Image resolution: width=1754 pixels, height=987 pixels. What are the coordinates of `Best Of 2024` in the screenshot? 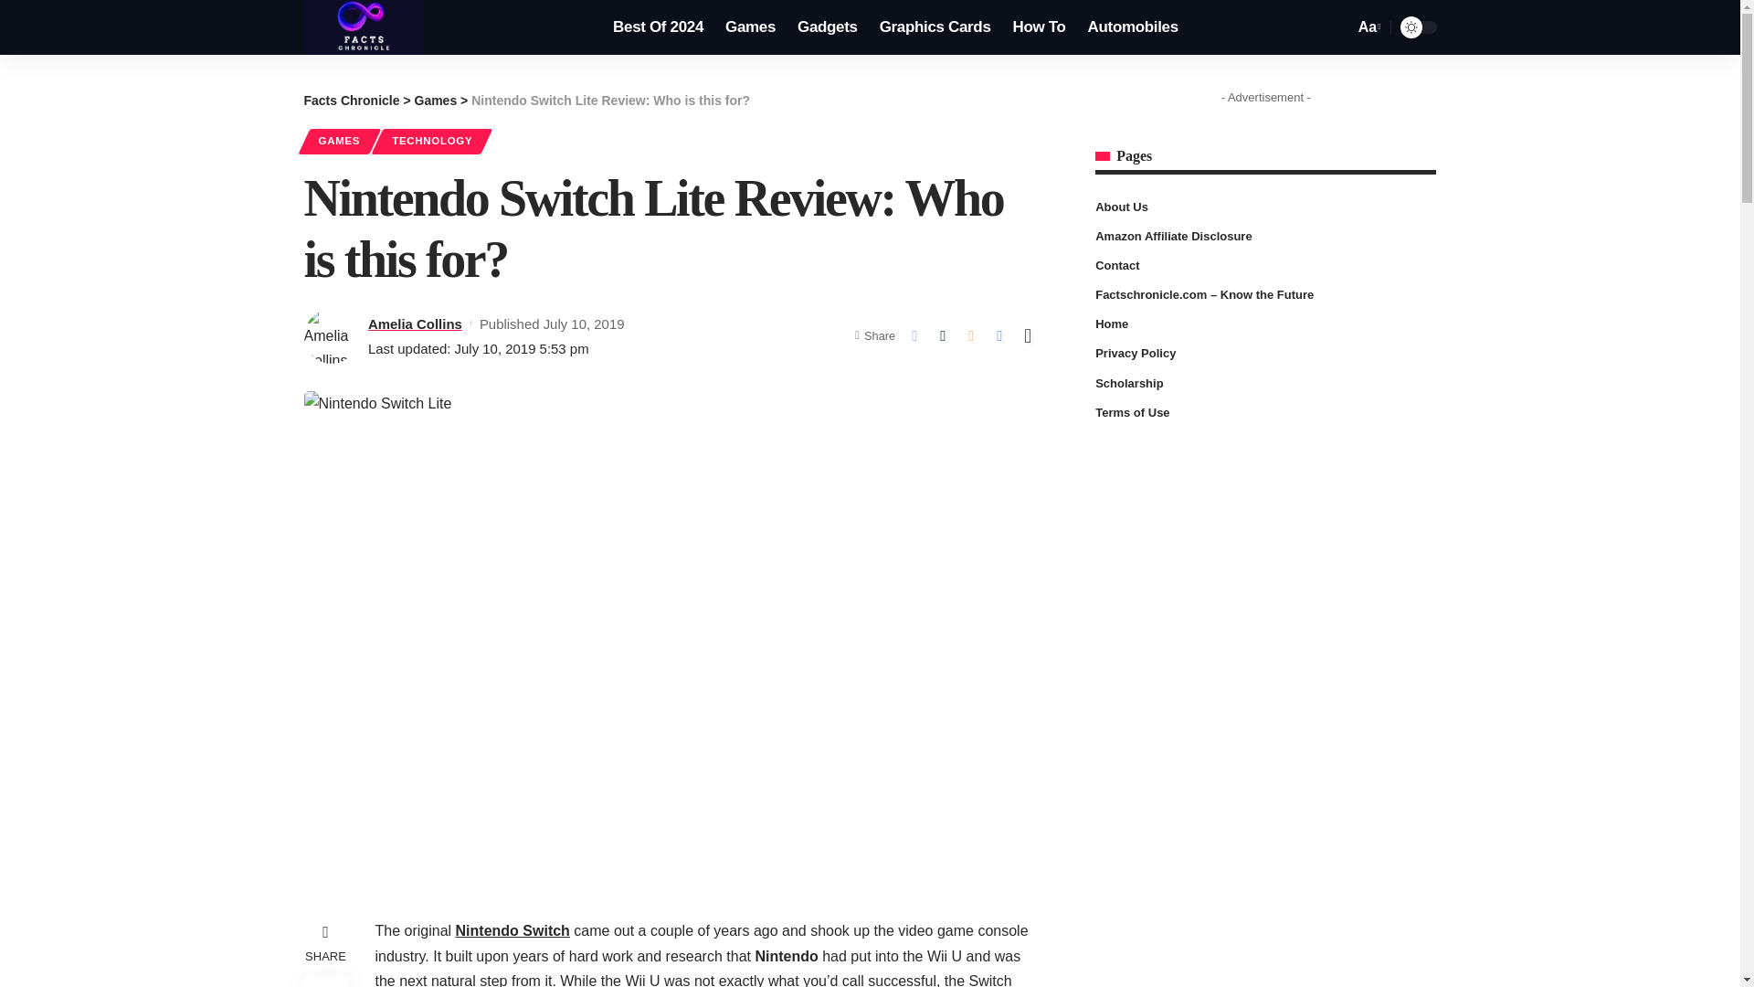 It's located at (658, 27).